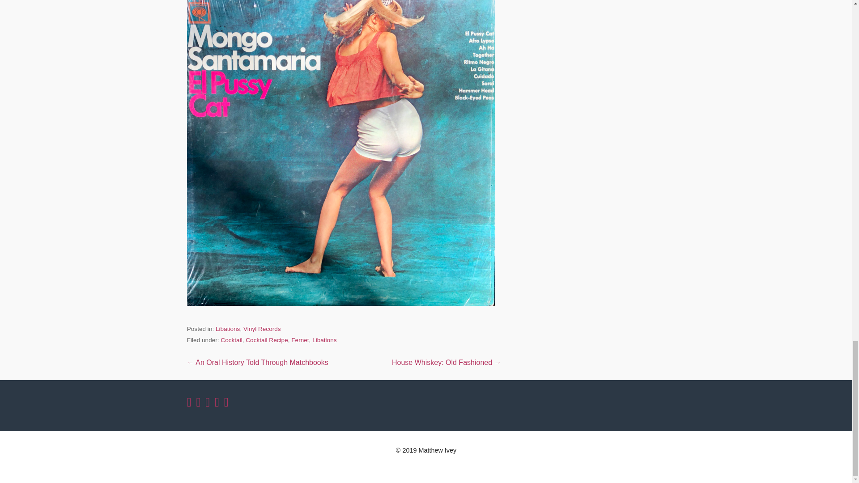 The width and height of the screenshot is (859, 483). I want to click on Cocktail, so click(231, 340).